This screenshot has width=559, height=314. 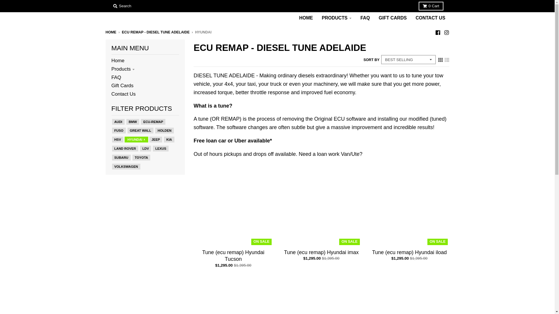 What do you see at coordinates (111, 32) in the screenshot?
I see `HOME` at bounding box center [111, 32].